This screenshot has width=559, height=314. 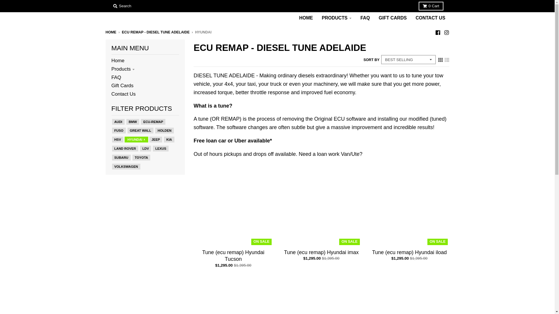 What do you see at coordinates (111, 32) in the screenshot?
I see `HOME` at bounding box center [111, 32].